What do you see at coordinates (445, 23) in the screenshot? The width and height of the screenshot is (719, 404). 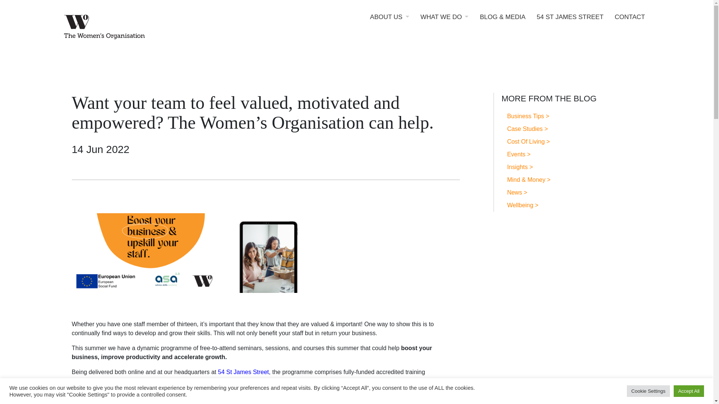 I see `WHAT WE DO` at bounding box center [445, 23].